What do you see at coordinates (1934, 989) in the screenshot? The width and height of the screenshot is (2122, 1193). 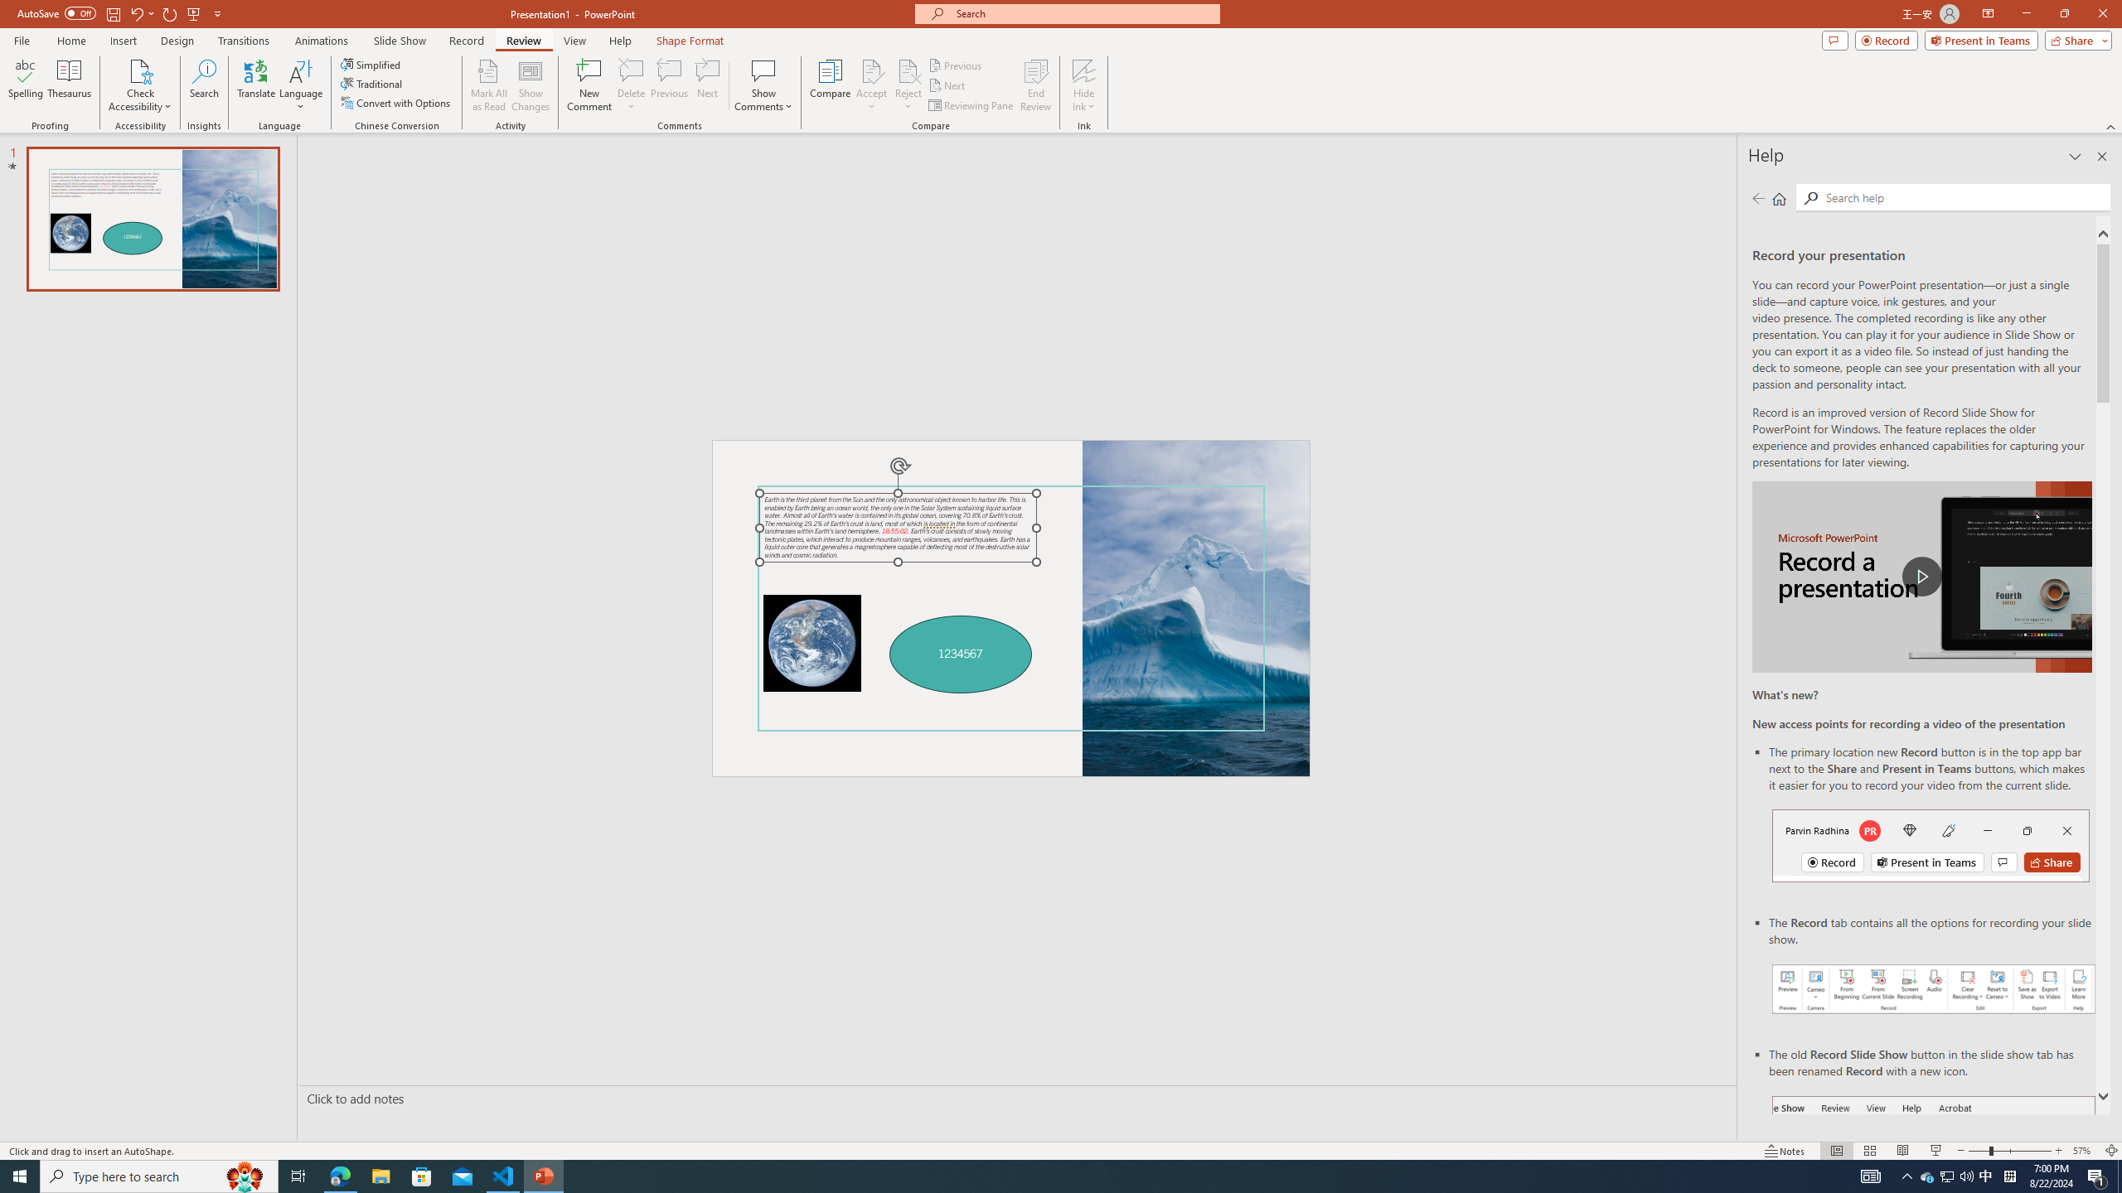 I see `Record your presentations screenshot one` at bounding box center [1934, 989].